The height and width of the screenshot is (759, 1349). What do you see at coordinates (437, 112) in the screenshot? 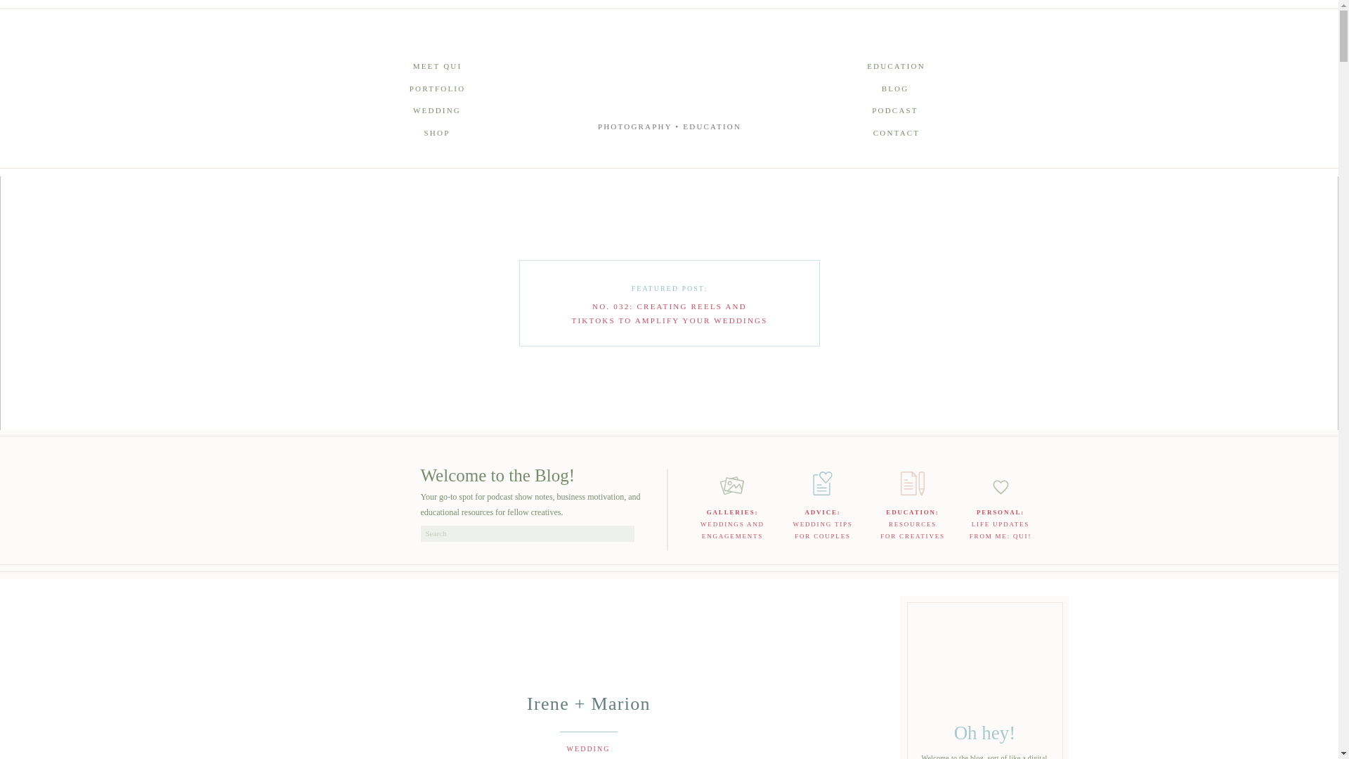
I see `WEDDING` at bounding box center [437, 112].